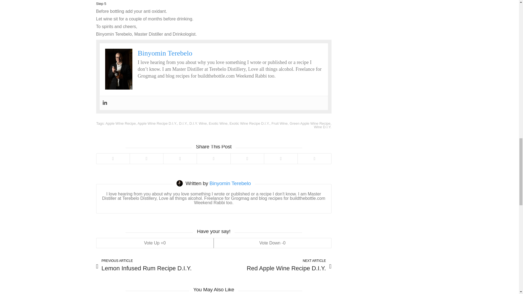 The image size is (523, 294). Describe the element at coordinates (113, 158) in the screenshot. I see `Twitter` at that location.